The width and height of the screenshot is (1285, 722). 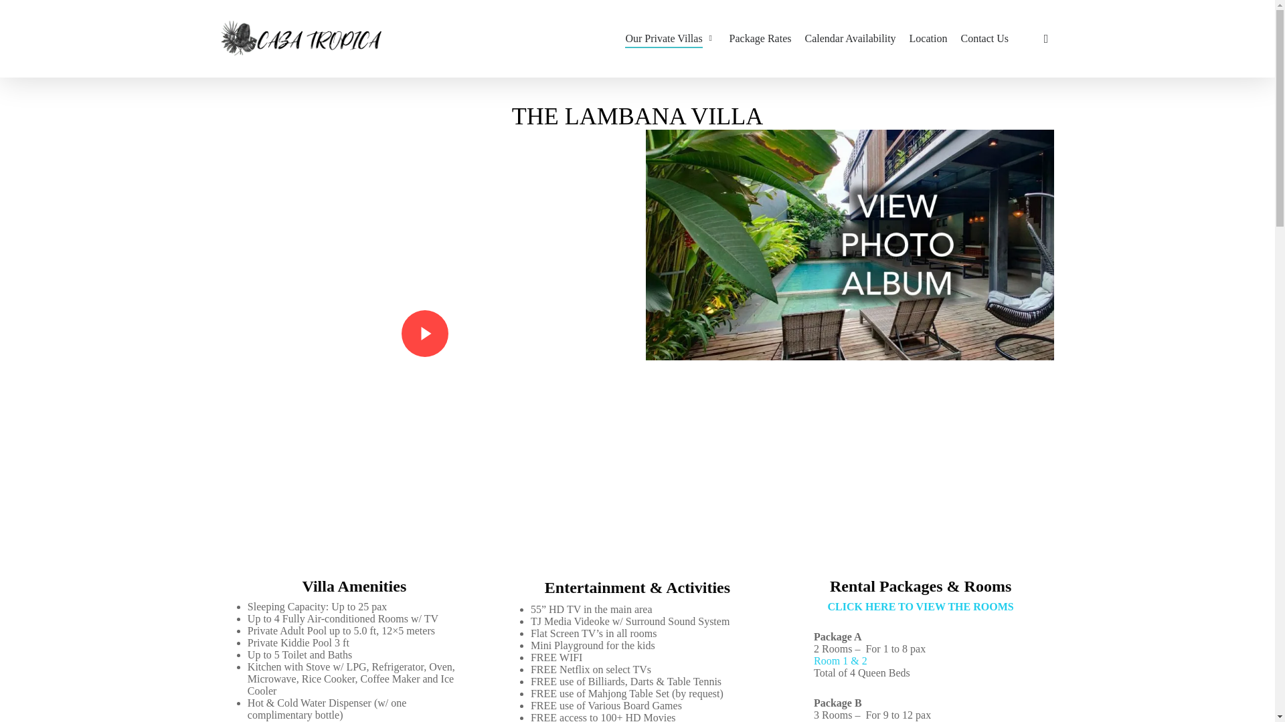 What do you see at coordinates (670, 38) in the screenshot?
I see `Our Private Villas` at bounding box center [670, 38].